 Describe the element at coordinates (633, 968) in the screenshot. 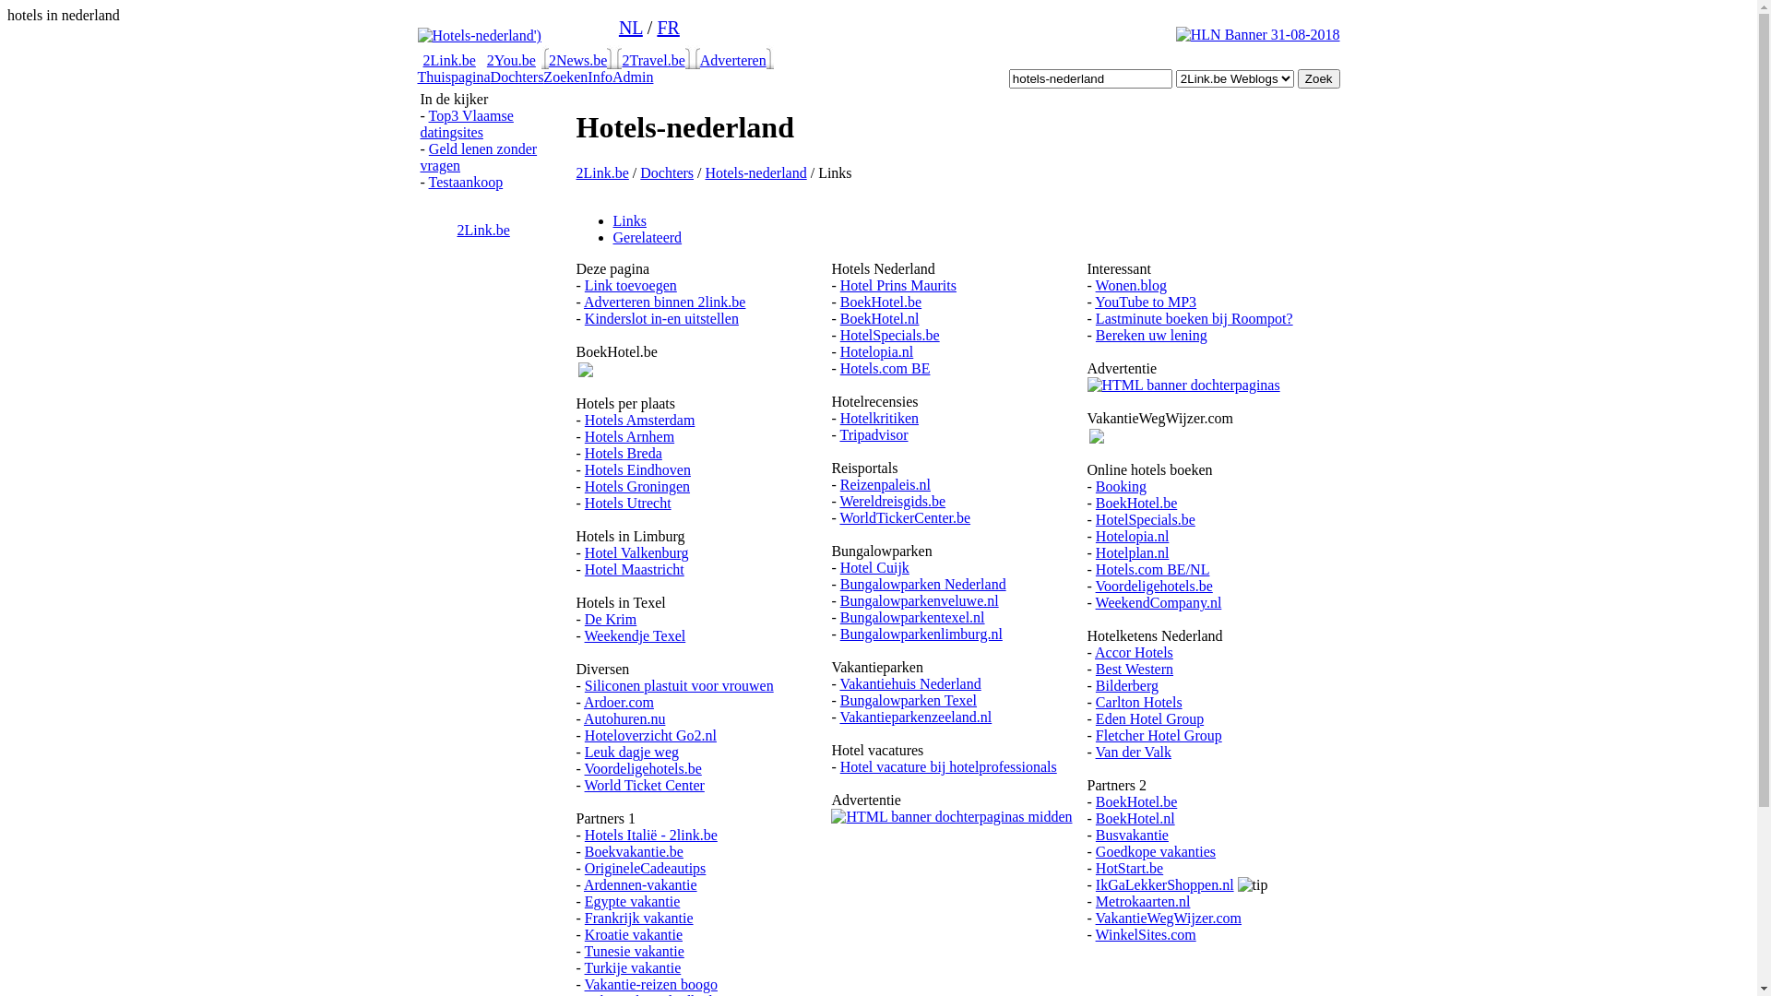

I see `Turkije vakantie` at that location.